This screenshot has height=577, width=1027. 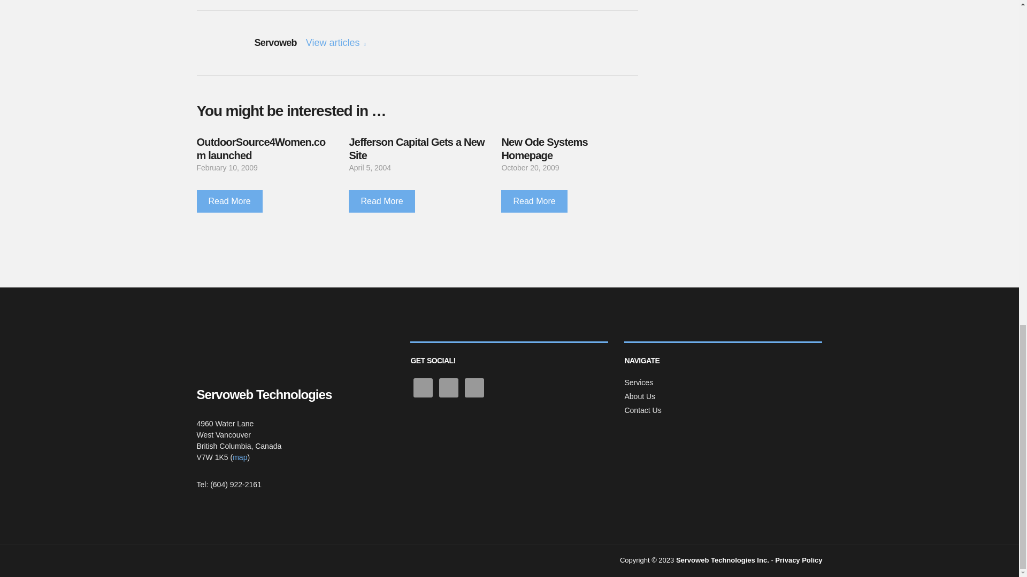 I want to click on Read More, so click(x=382, y=201).